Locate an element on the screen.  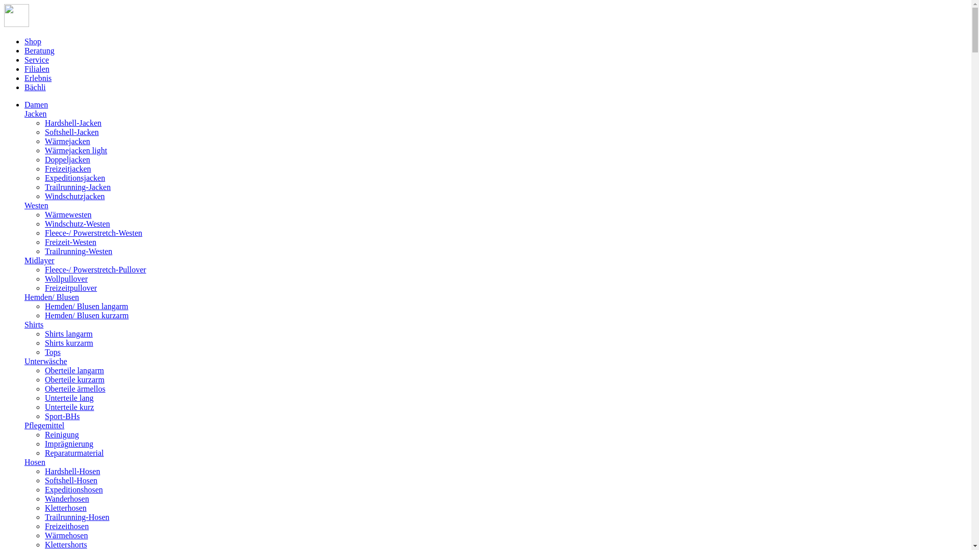
Hemden/ Blusen kurzarm is located at coordinates (87, 316).